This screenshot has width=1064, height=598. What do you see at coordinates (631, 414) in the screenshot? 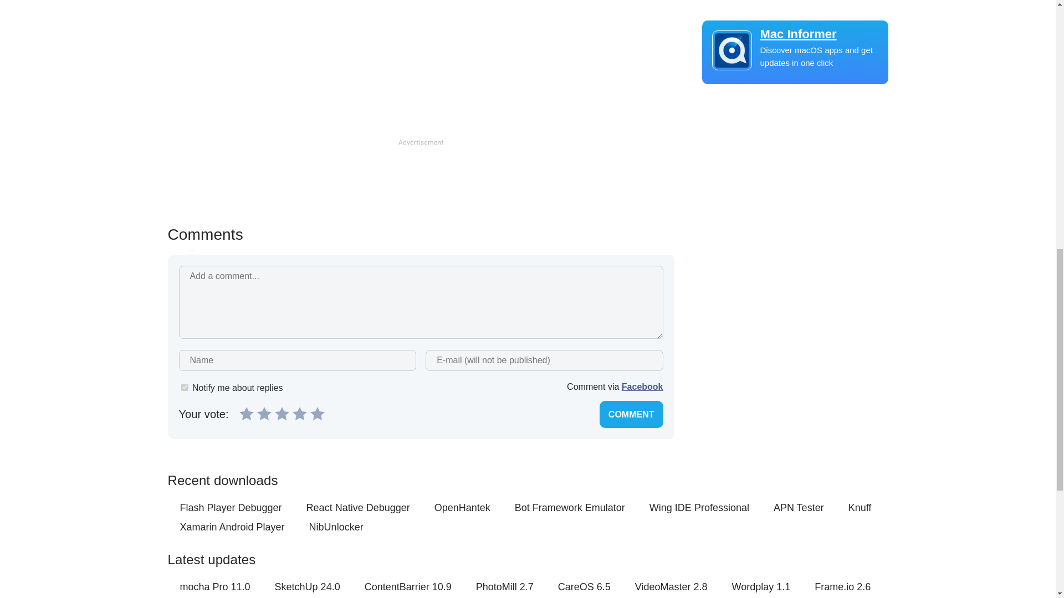
I see `Comment` at bounding box center [631, 414].